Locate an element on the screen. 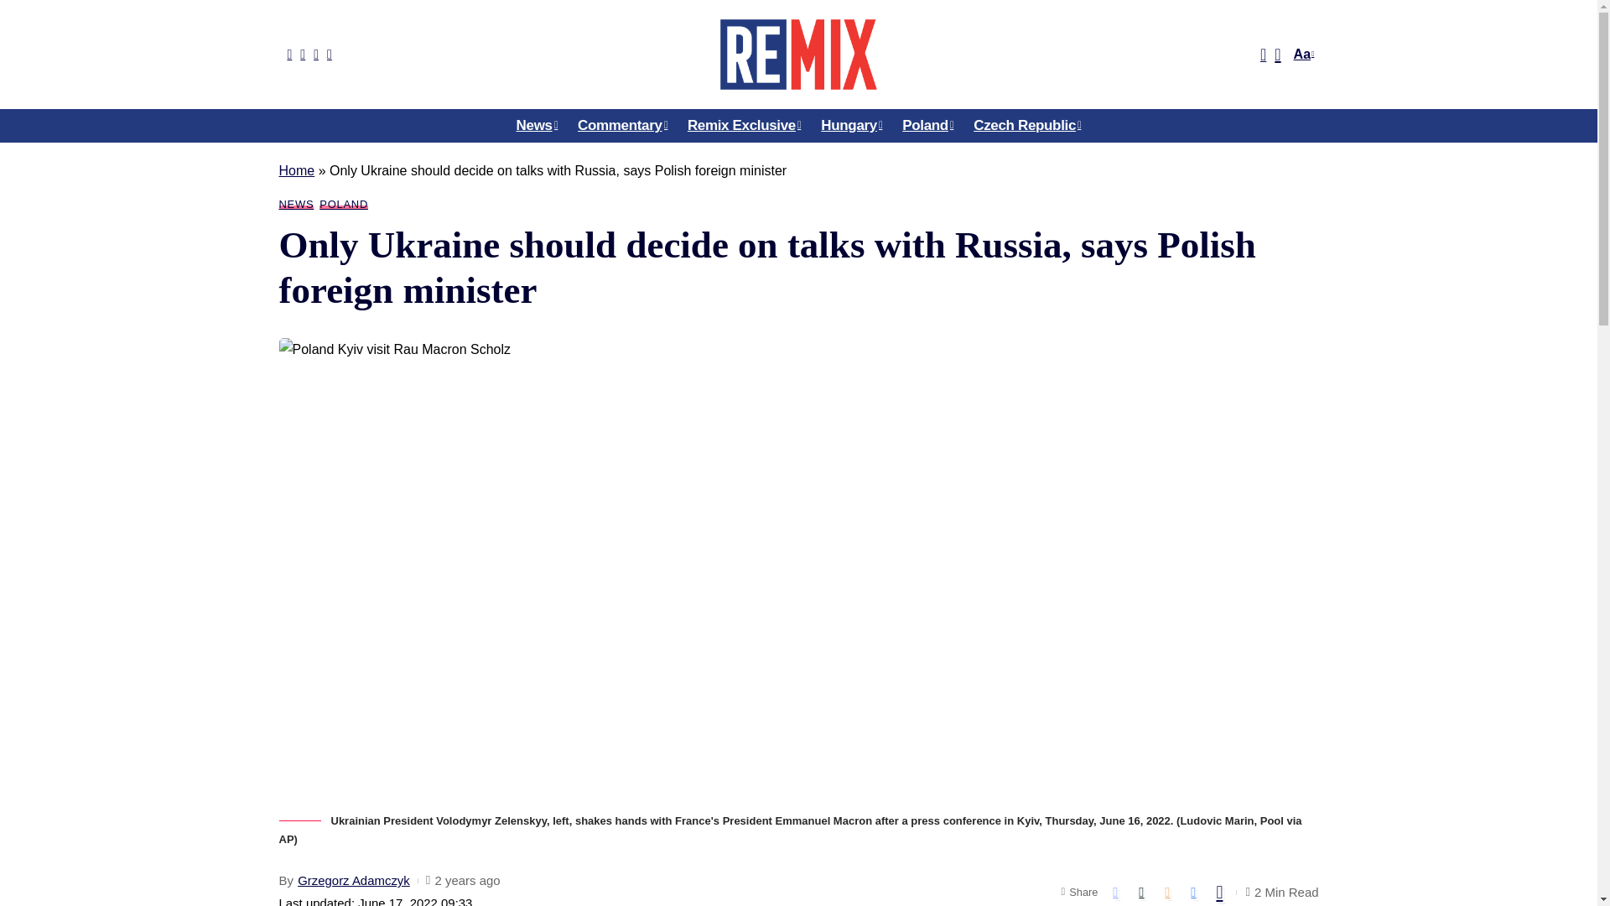  Remix Exclusive is located at coordinates (745, 125).